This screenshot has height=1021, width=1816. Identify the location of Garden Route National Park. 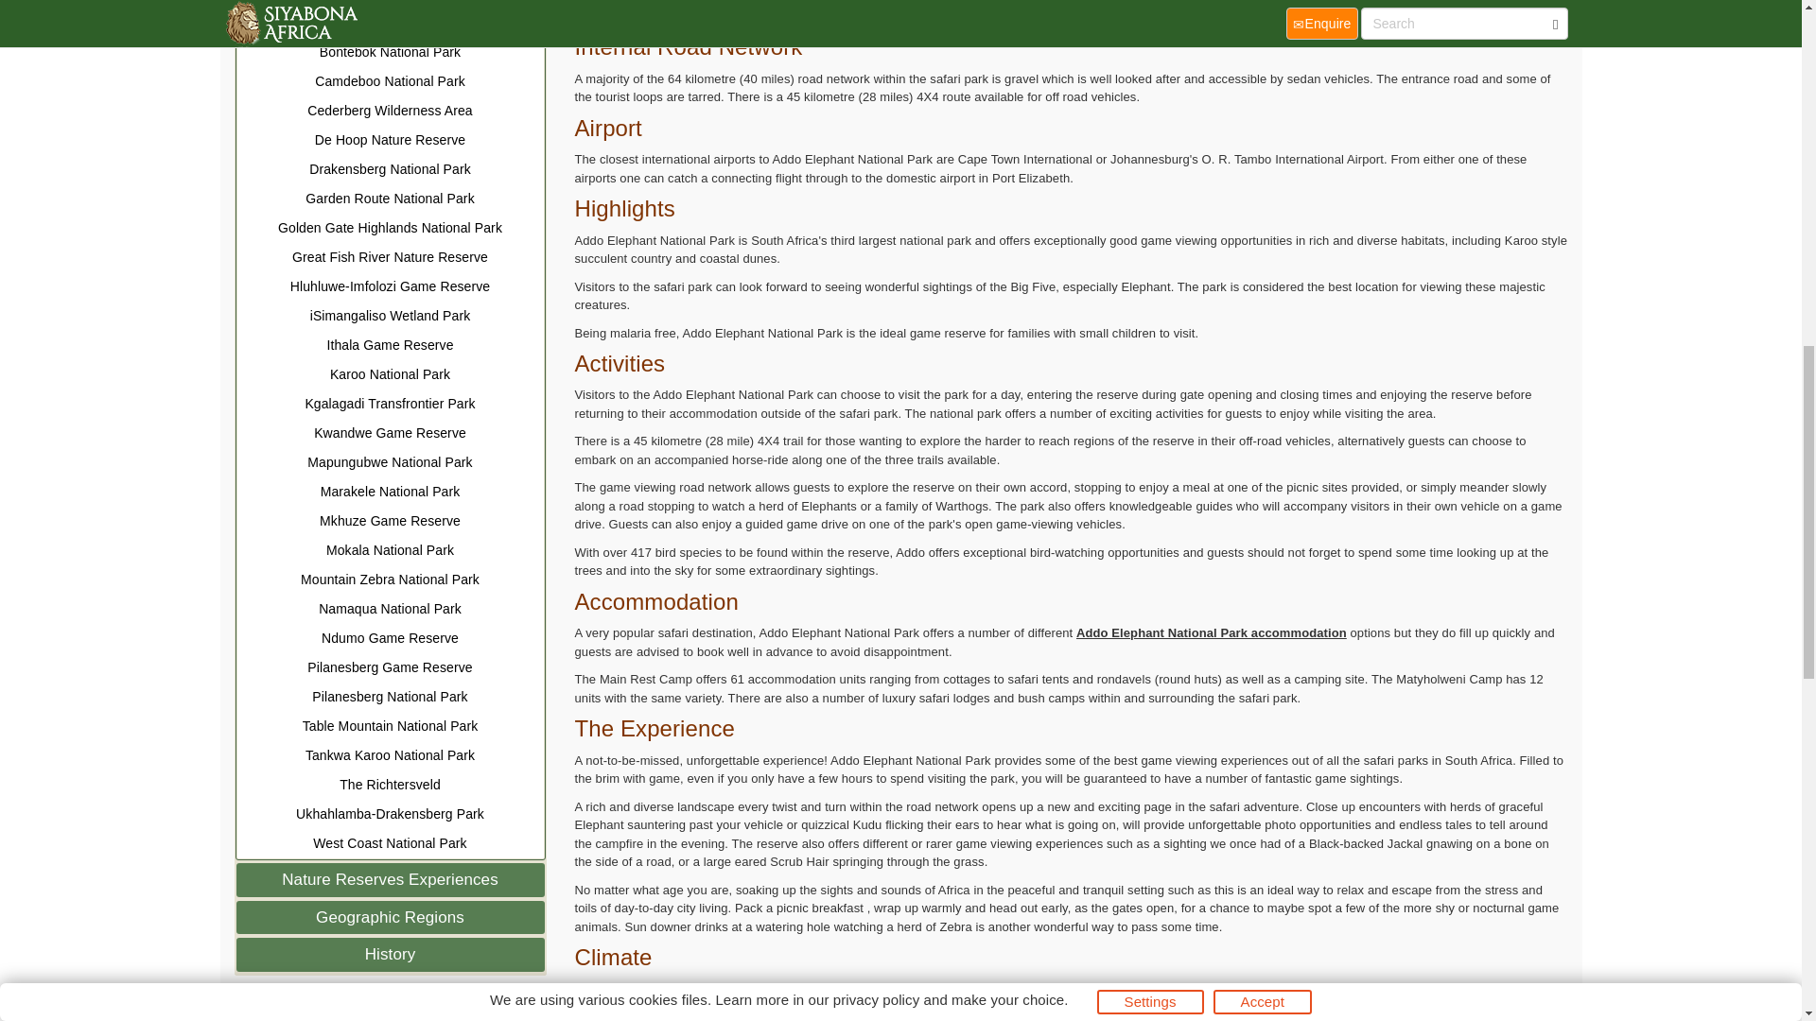
(390, 199).